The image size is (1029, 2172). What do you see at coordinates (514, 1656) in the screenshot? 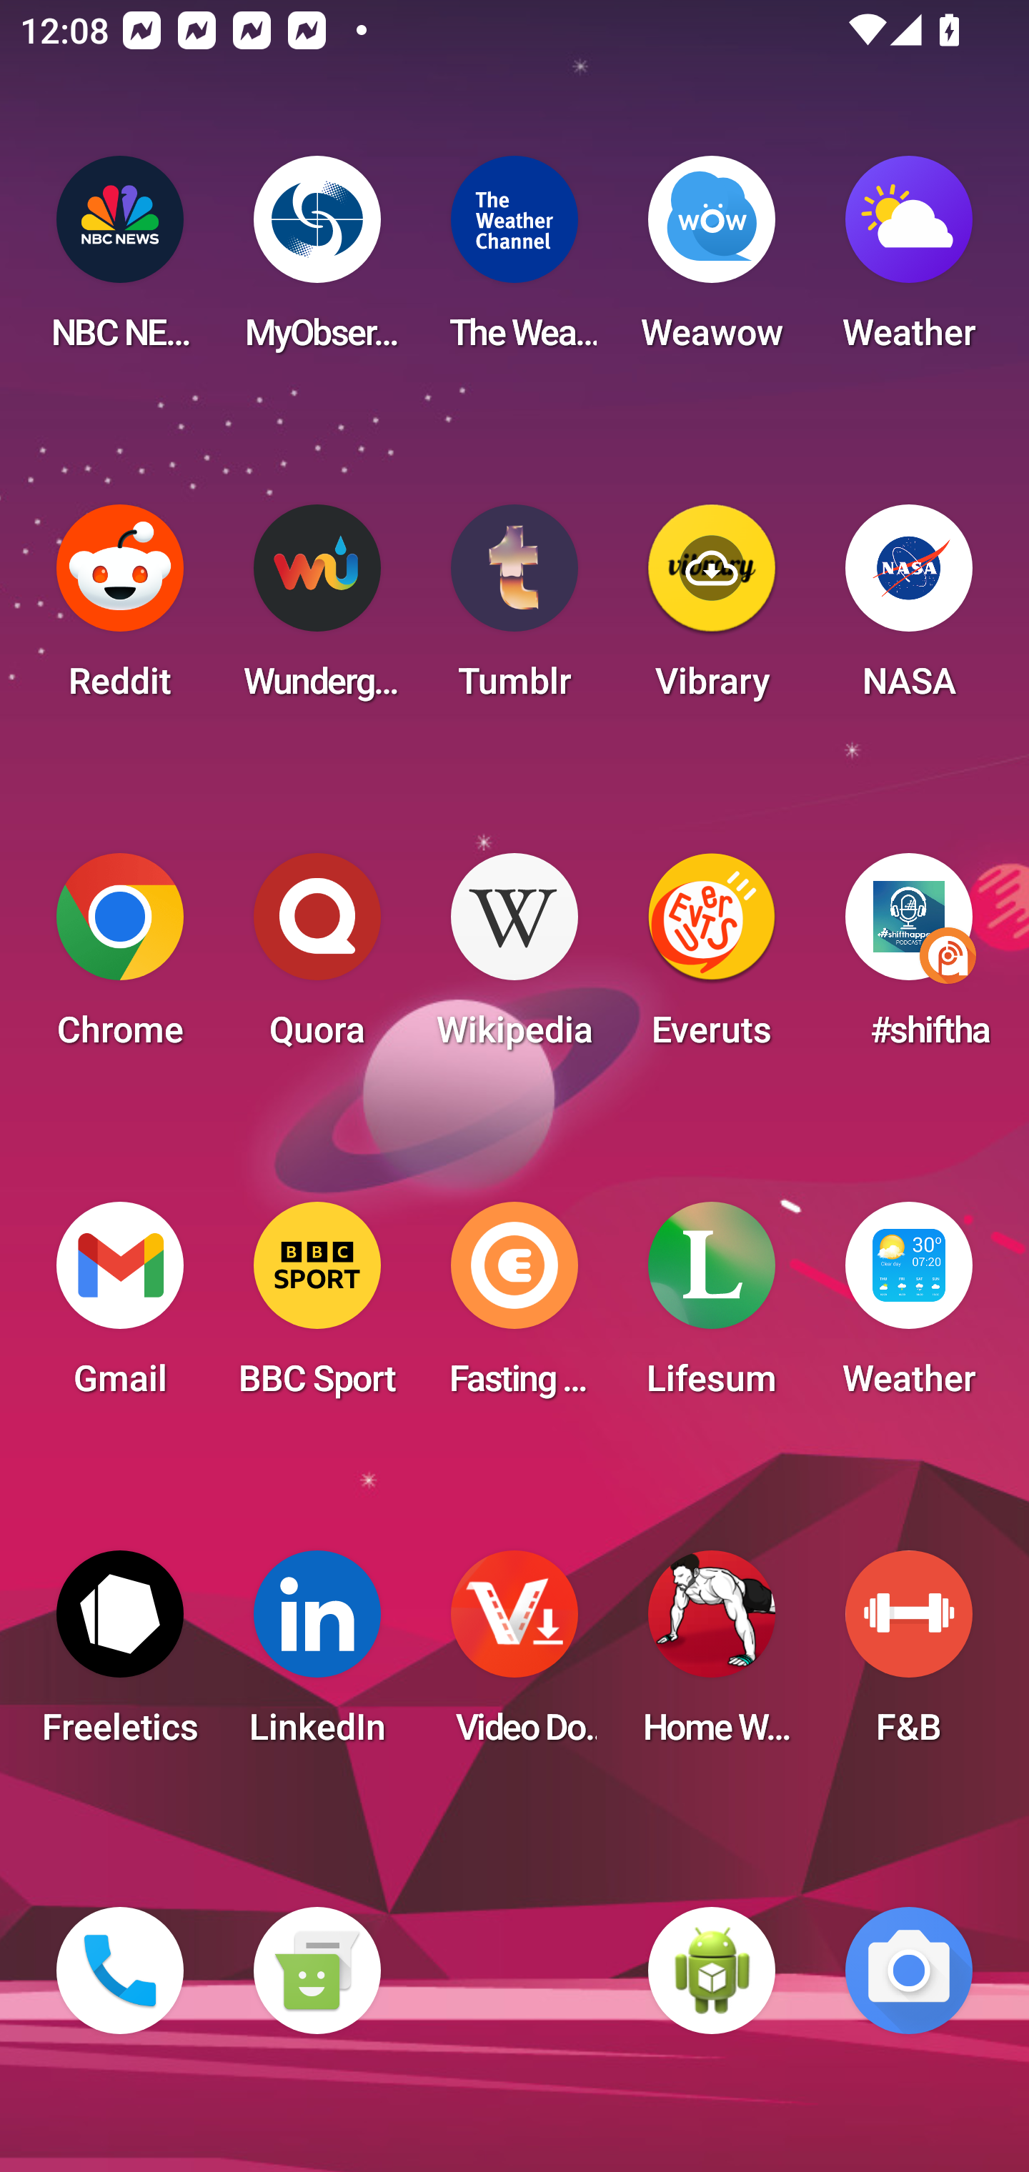
I see `Video Downloader & Ace Player` at bounding box center [514, 1656].